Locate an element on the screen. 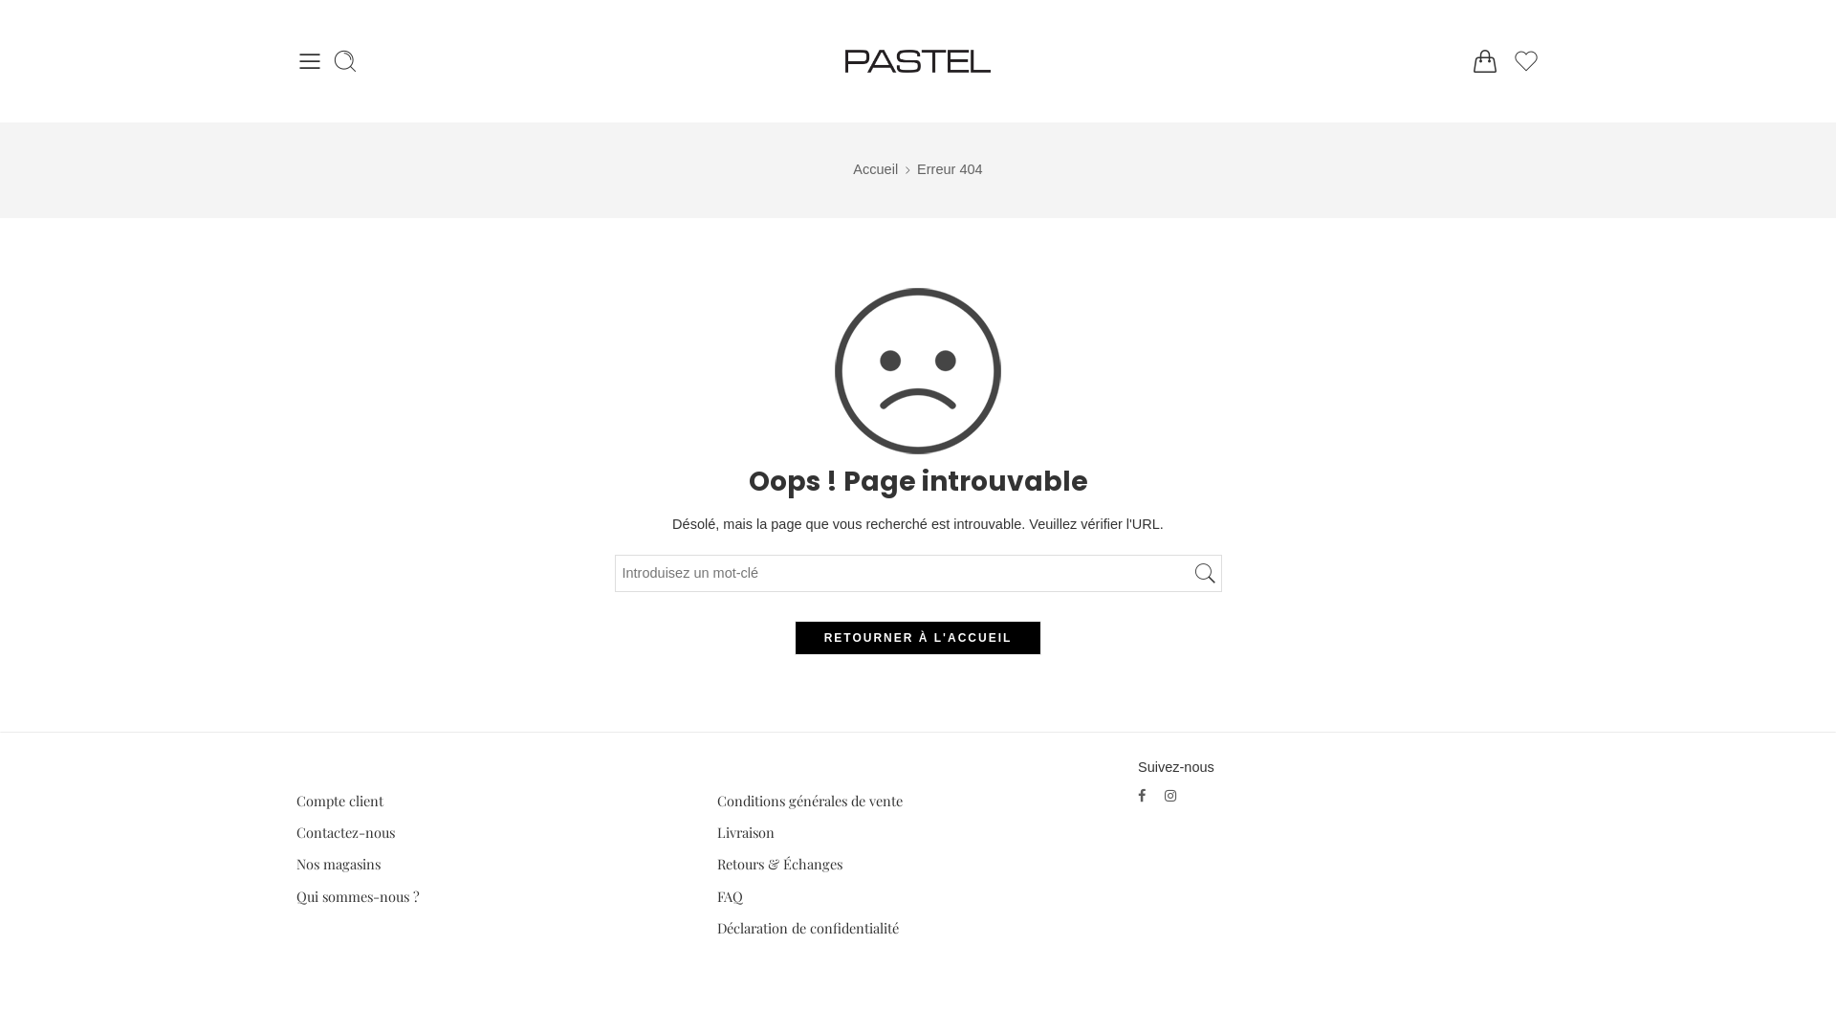  Accueil is located at coordinates (876, 170).